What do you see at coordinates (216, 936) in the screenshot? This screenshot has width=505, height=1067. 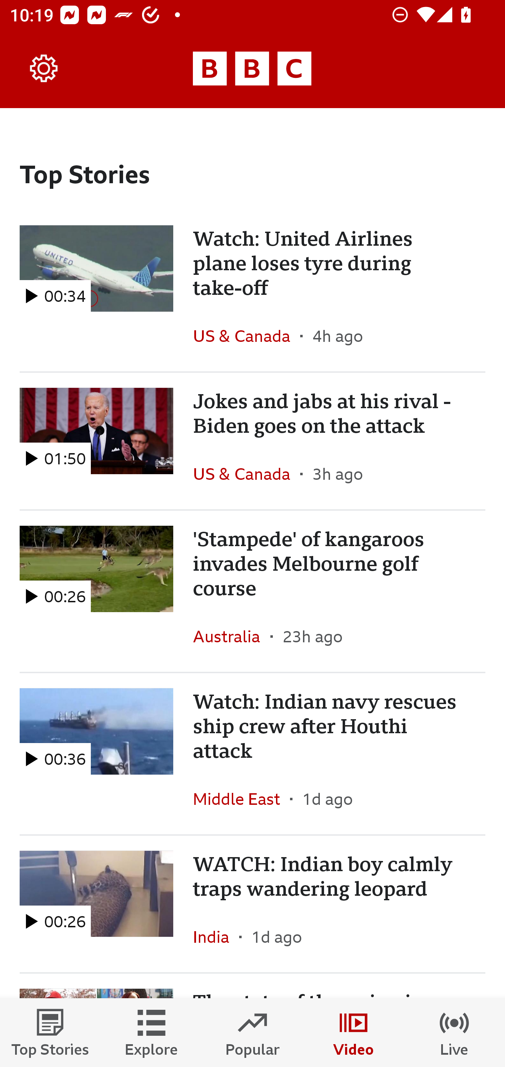 I see `India In the section India` at bounding box center [216, 936].